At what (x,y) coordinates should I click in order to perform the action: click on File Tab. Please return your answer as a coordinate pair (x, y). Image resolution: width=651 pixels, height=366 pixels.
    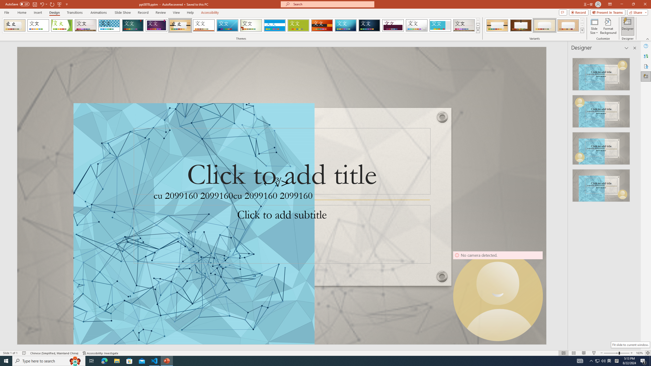
    Looking at the image, I should click on (7, 12).